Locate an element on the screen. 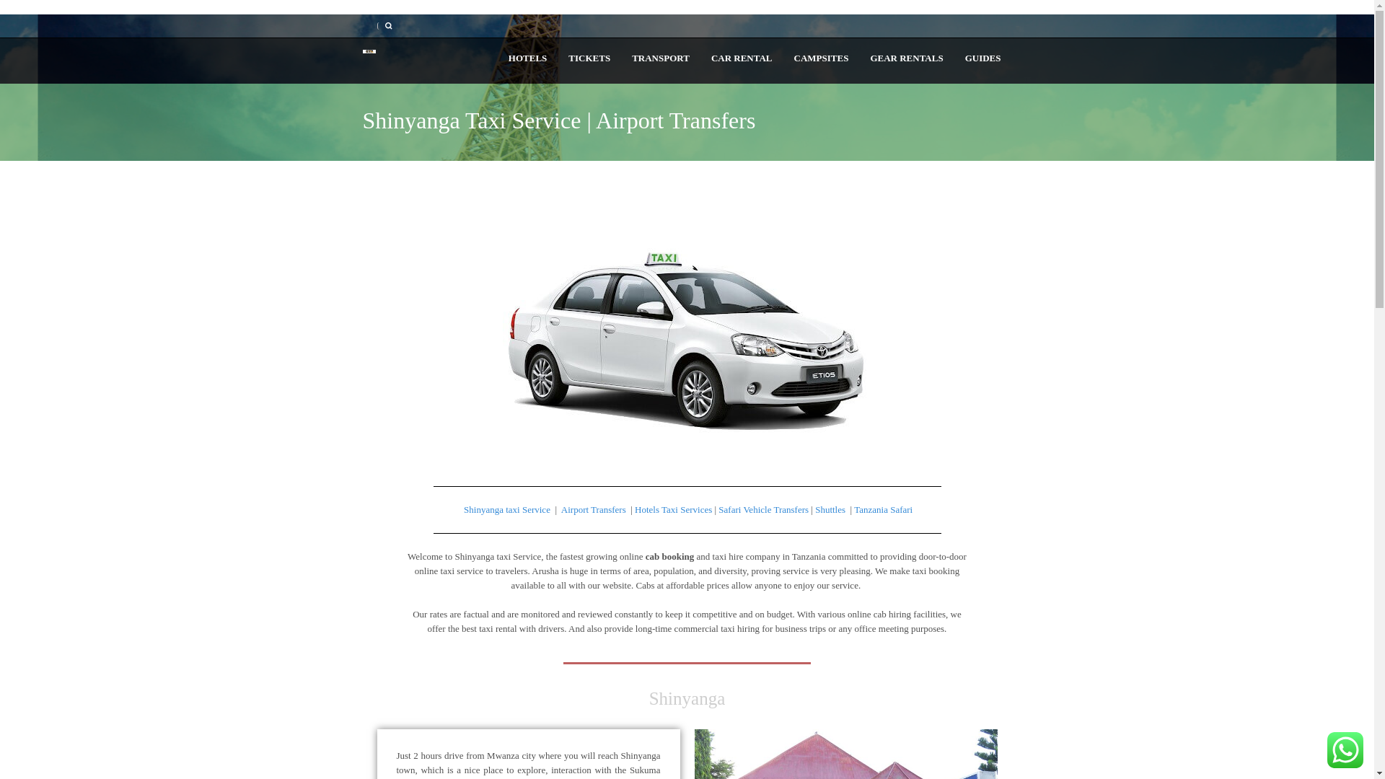 The width and height of the screenshot is (1385, 779). Tanzania Safari is located at coordinates (883, 509).